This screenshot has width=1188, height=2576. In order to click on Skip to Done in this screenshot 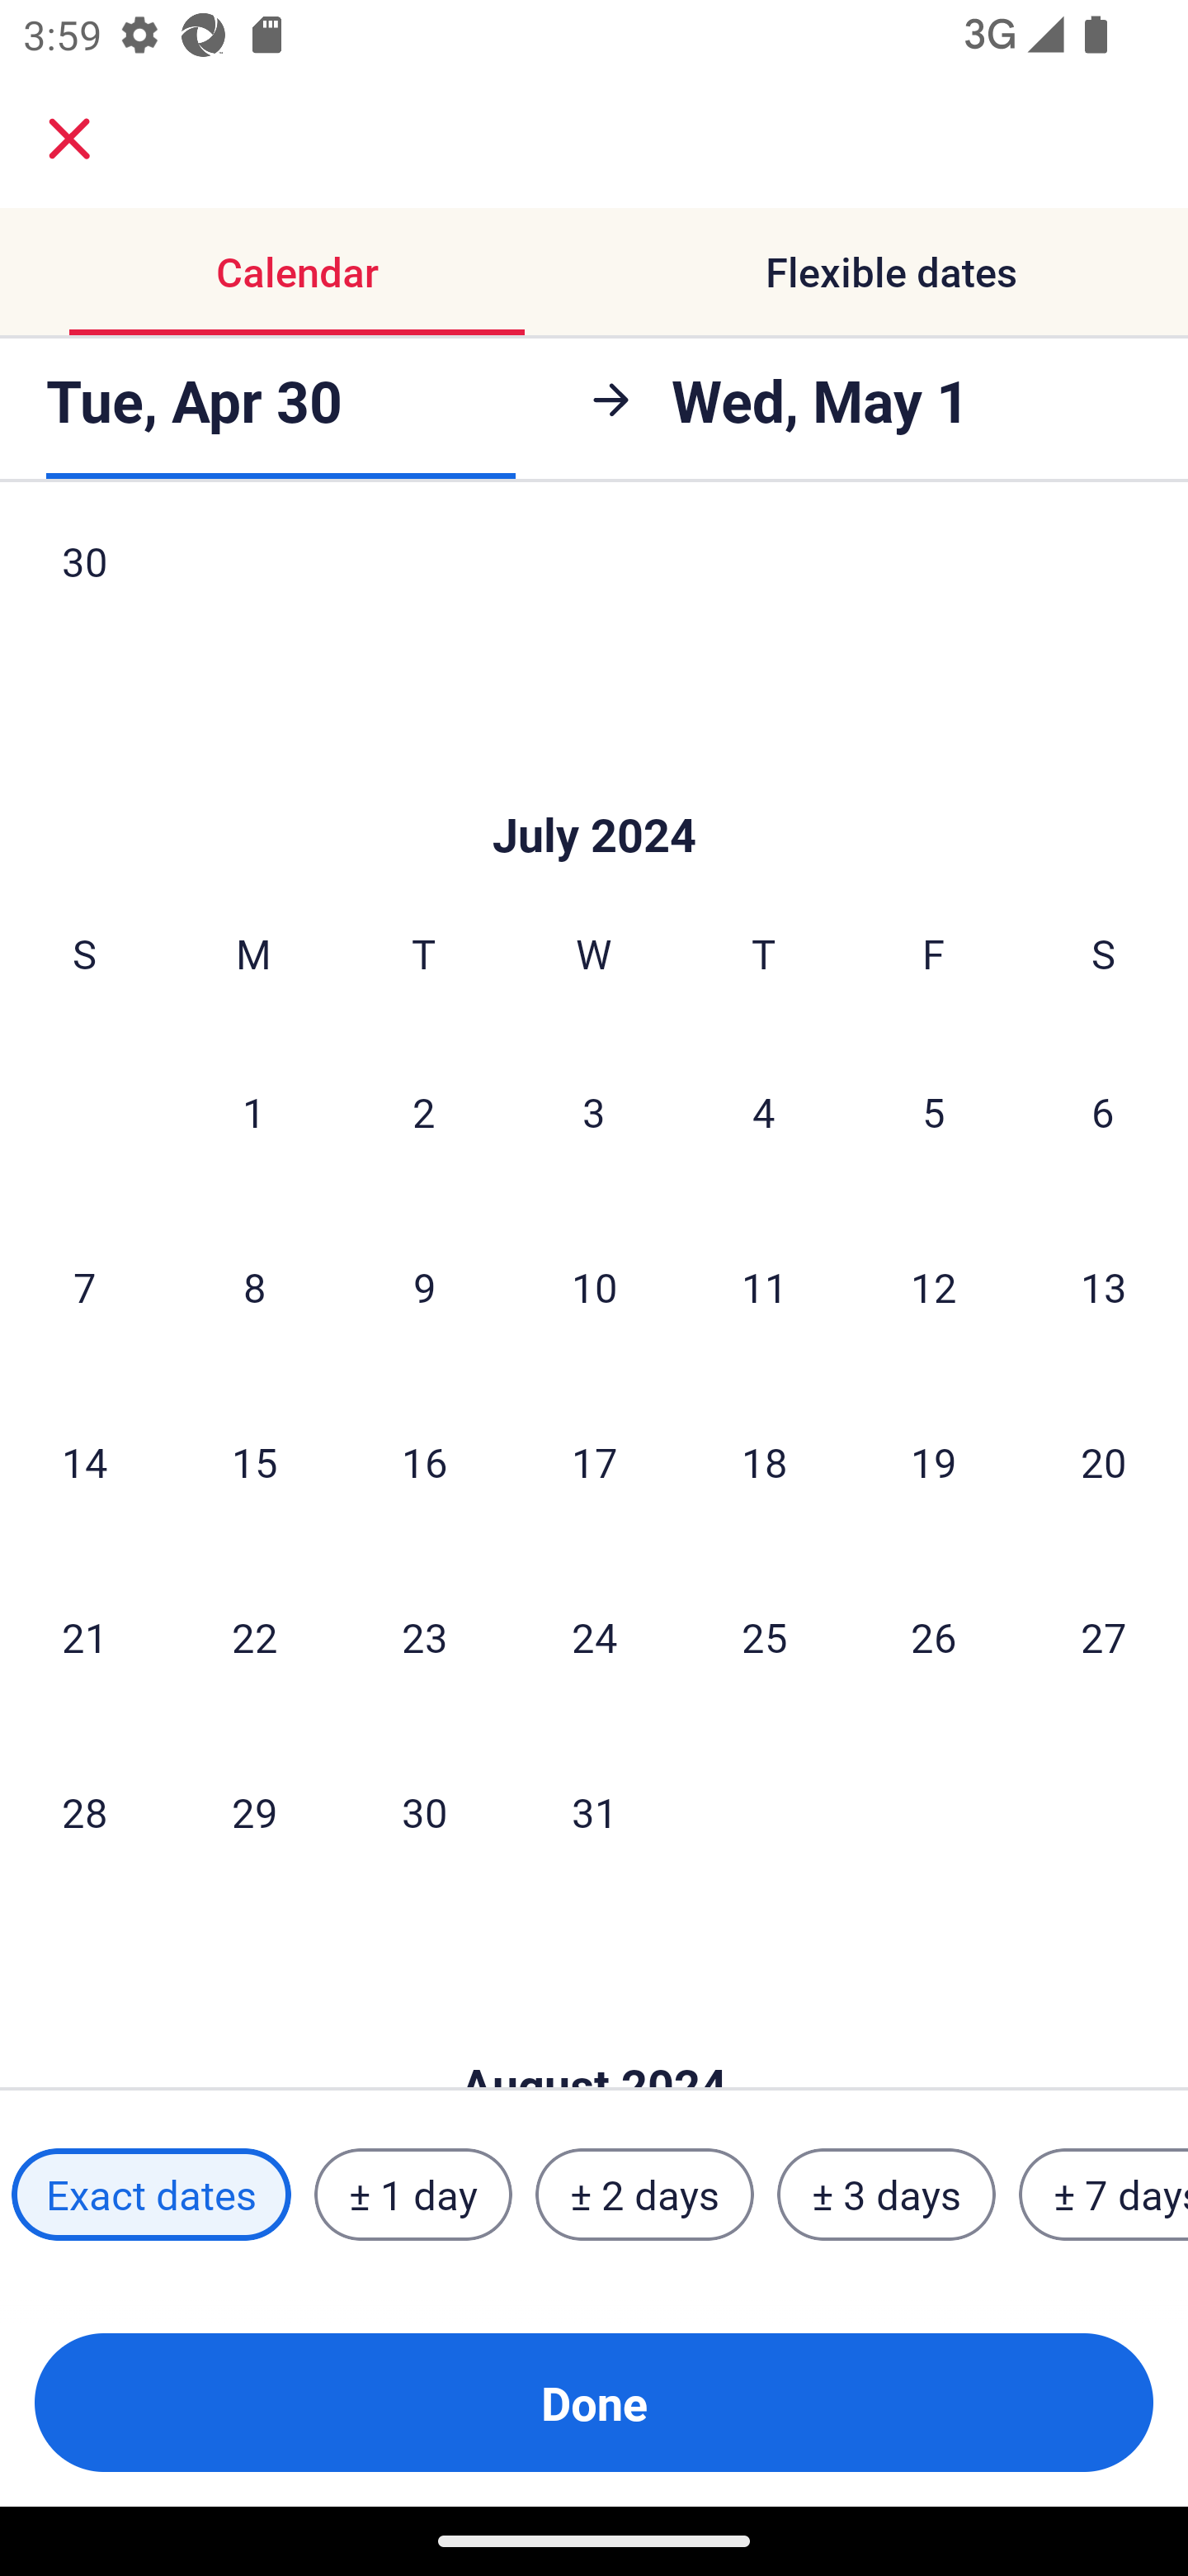, I will do `click(594, 785)`.